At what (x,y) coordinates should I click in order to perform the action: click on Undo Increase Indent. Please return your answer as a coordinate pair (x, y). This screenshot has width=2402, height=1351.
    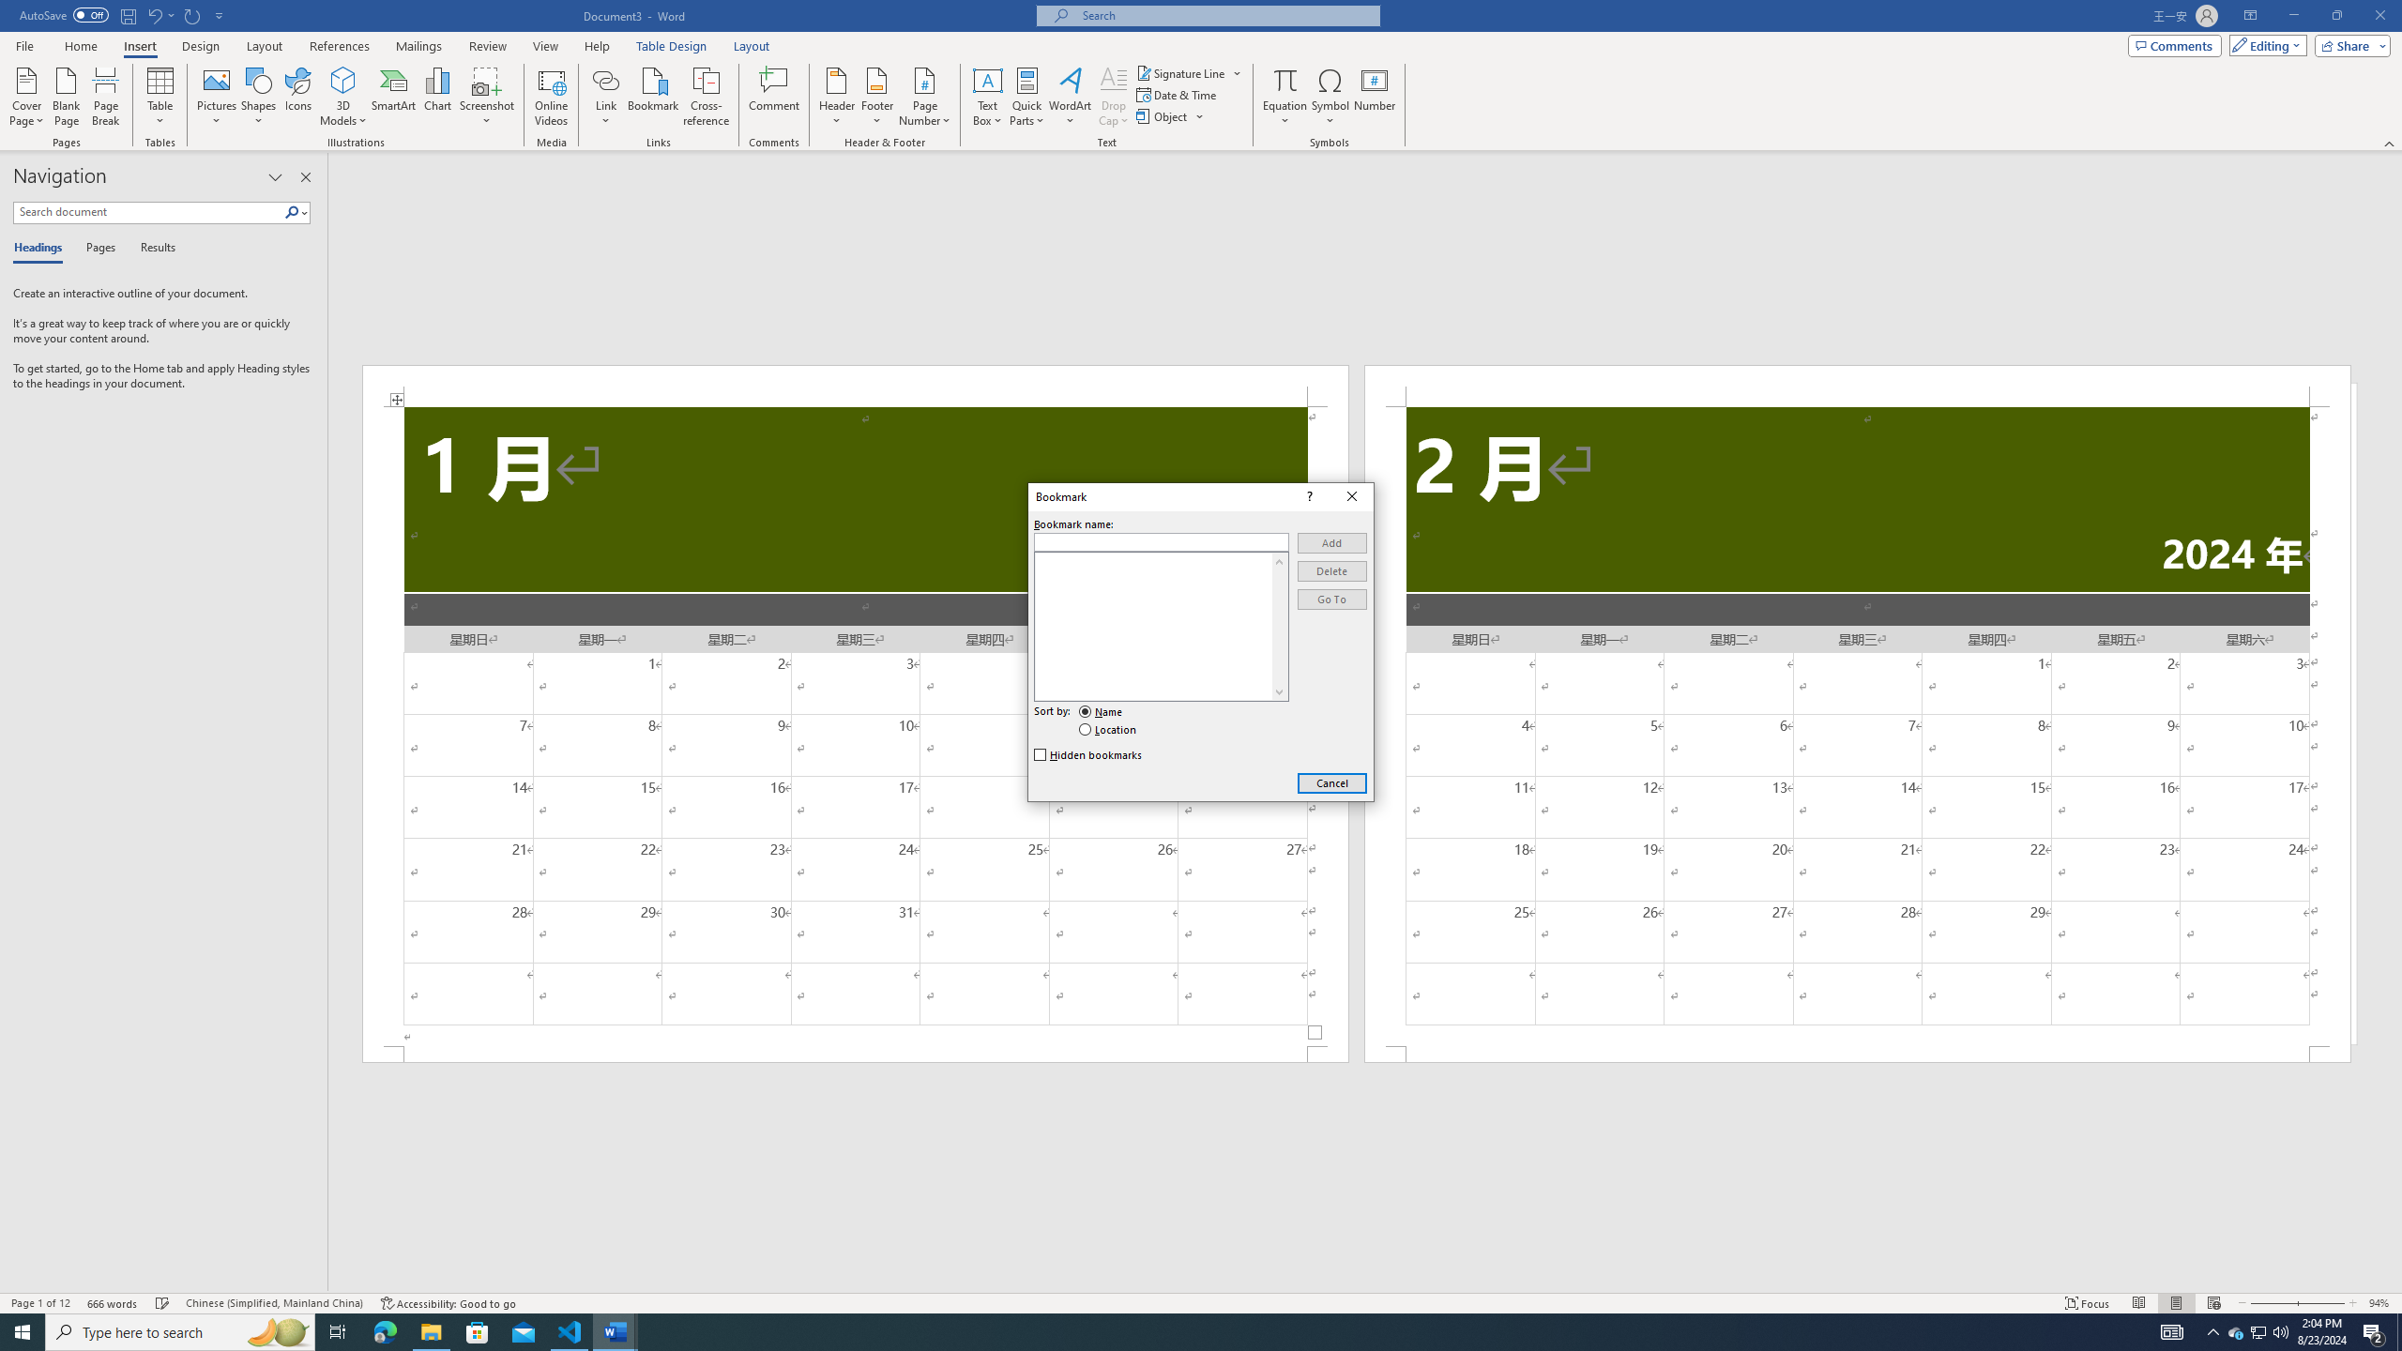
    Looking at the image, I should click on (160, 15).